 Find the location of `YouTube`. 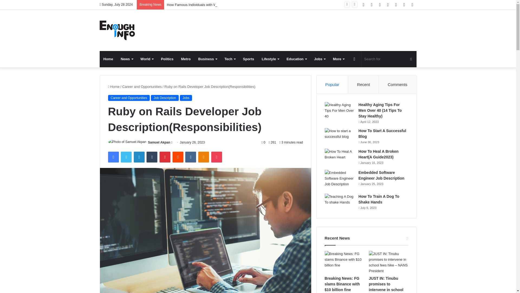

YouTube is located at coordinates (380, 5).